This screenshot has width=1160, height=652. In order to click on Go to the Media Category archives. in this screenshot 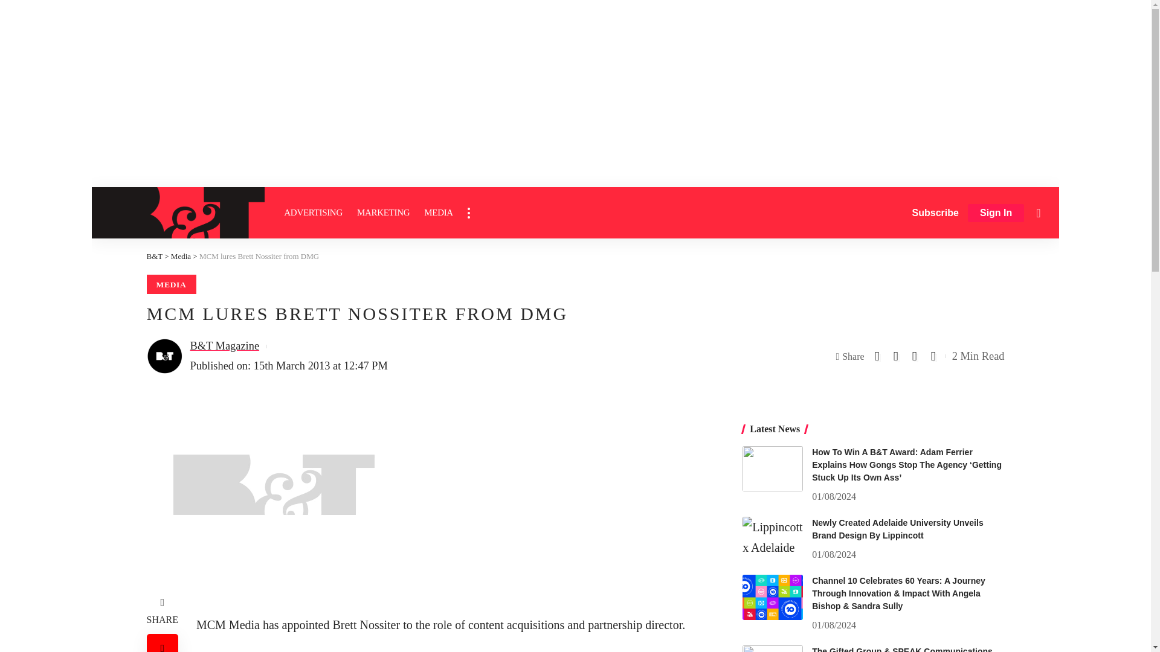, I will do `click(181, 256)`.